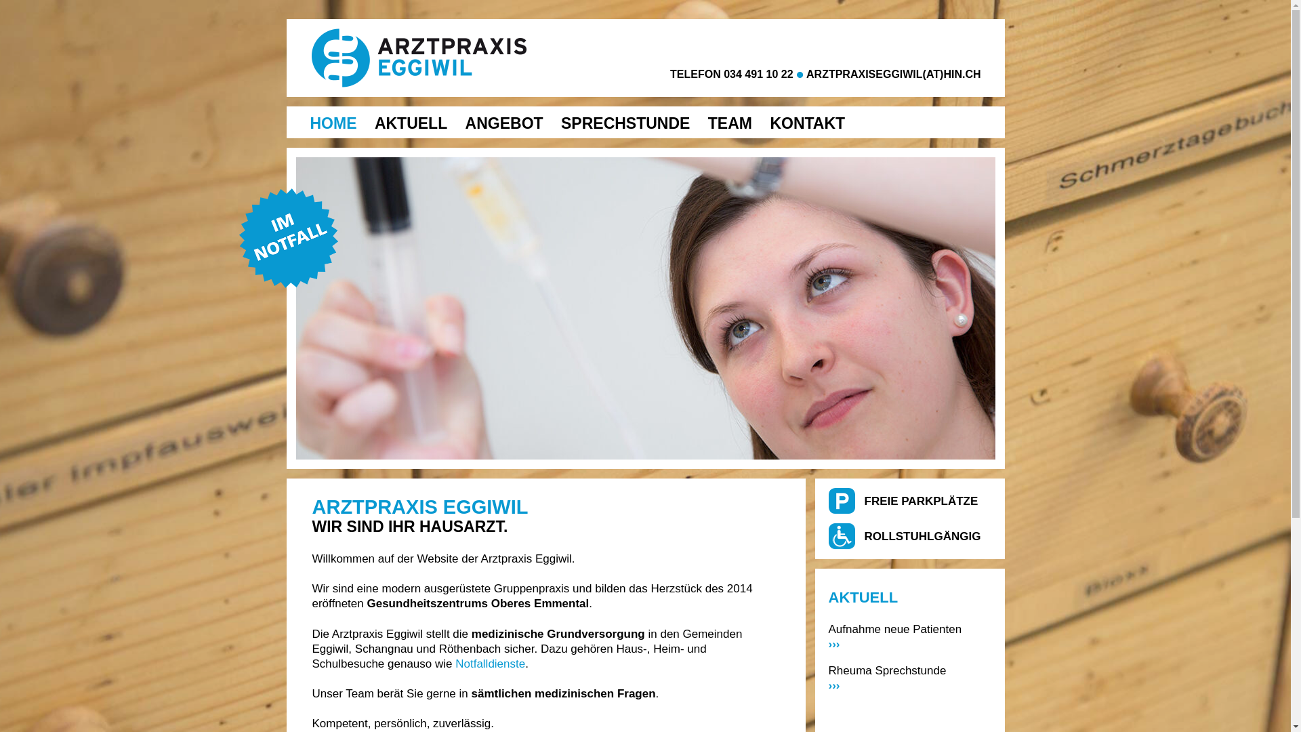 The height and width of the screenshot is (732, 1301). What do you see at coordinates (491, 664) in the screenshot?
I see `Notfalldienste` at bounding box center [491, 664].